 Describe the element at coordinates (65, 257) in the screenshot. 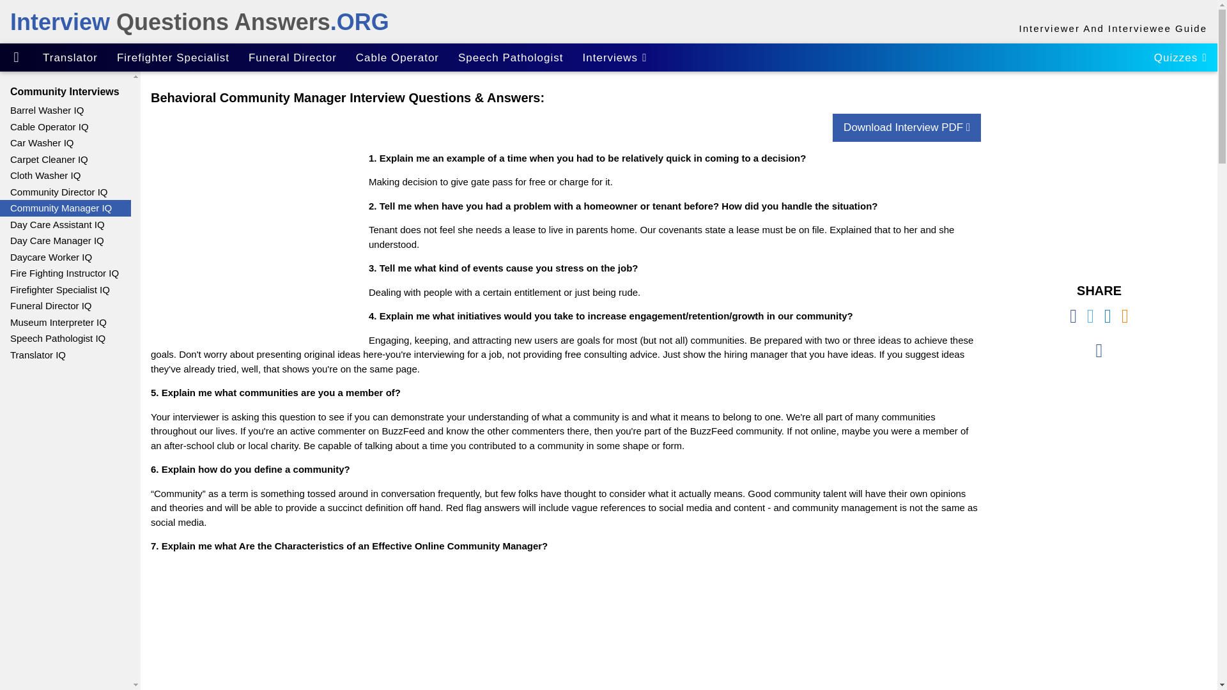

I see `Daycare Worker Interview Questions And Answers` at that location.